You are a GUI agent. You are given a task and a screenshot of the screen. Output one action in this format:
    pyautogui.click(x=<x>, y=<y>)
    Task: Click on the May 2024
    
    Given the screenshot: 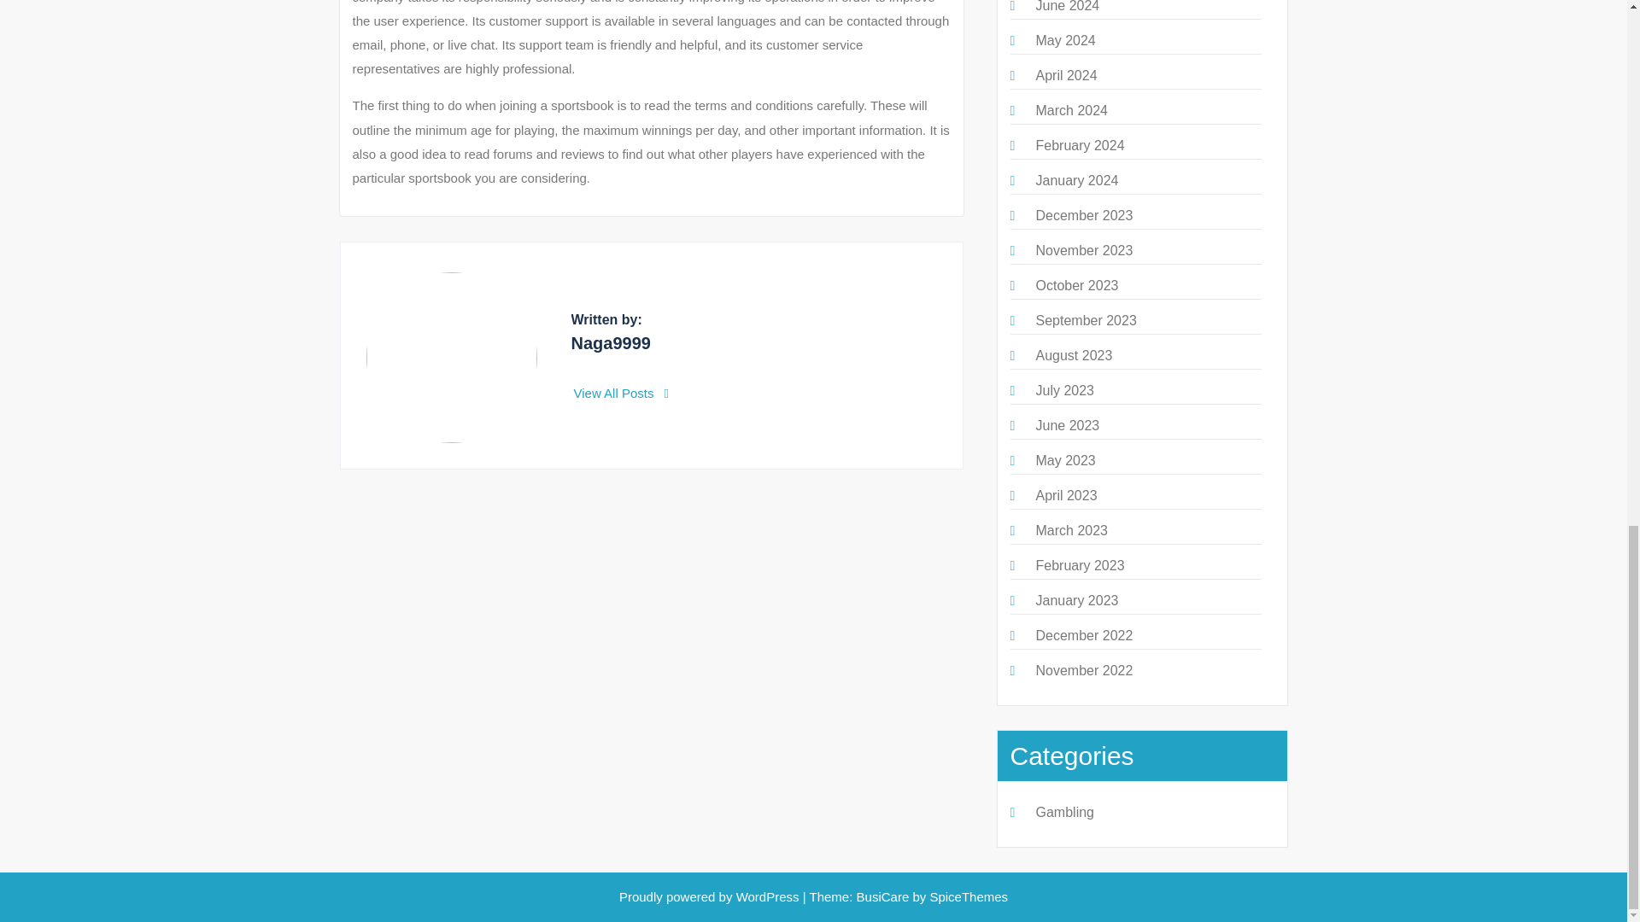 What is the action you would take?
    pyautogui.click(x=1064, y=40)
    